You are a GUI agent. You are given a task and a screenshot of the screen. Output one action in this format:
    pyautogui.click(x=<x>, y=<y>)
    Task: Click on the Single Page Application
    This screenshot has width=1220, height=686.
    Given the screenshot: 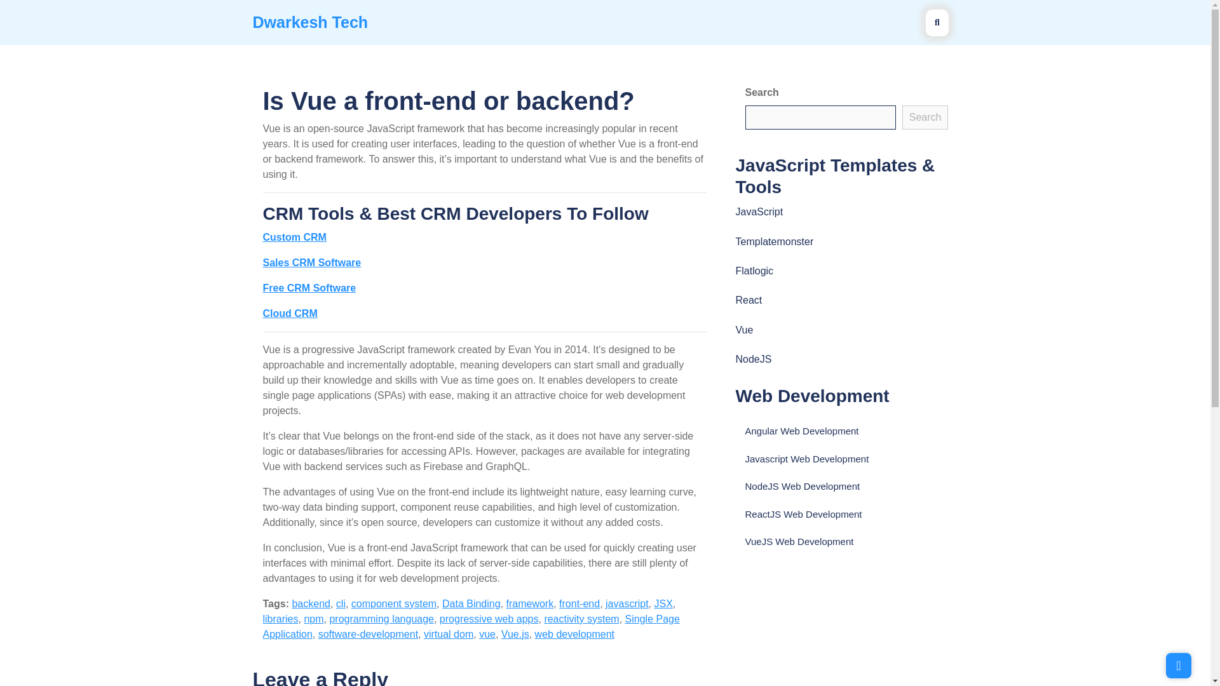 What is the action you would take?
    pyautogui.click(x=471, y=626)
    